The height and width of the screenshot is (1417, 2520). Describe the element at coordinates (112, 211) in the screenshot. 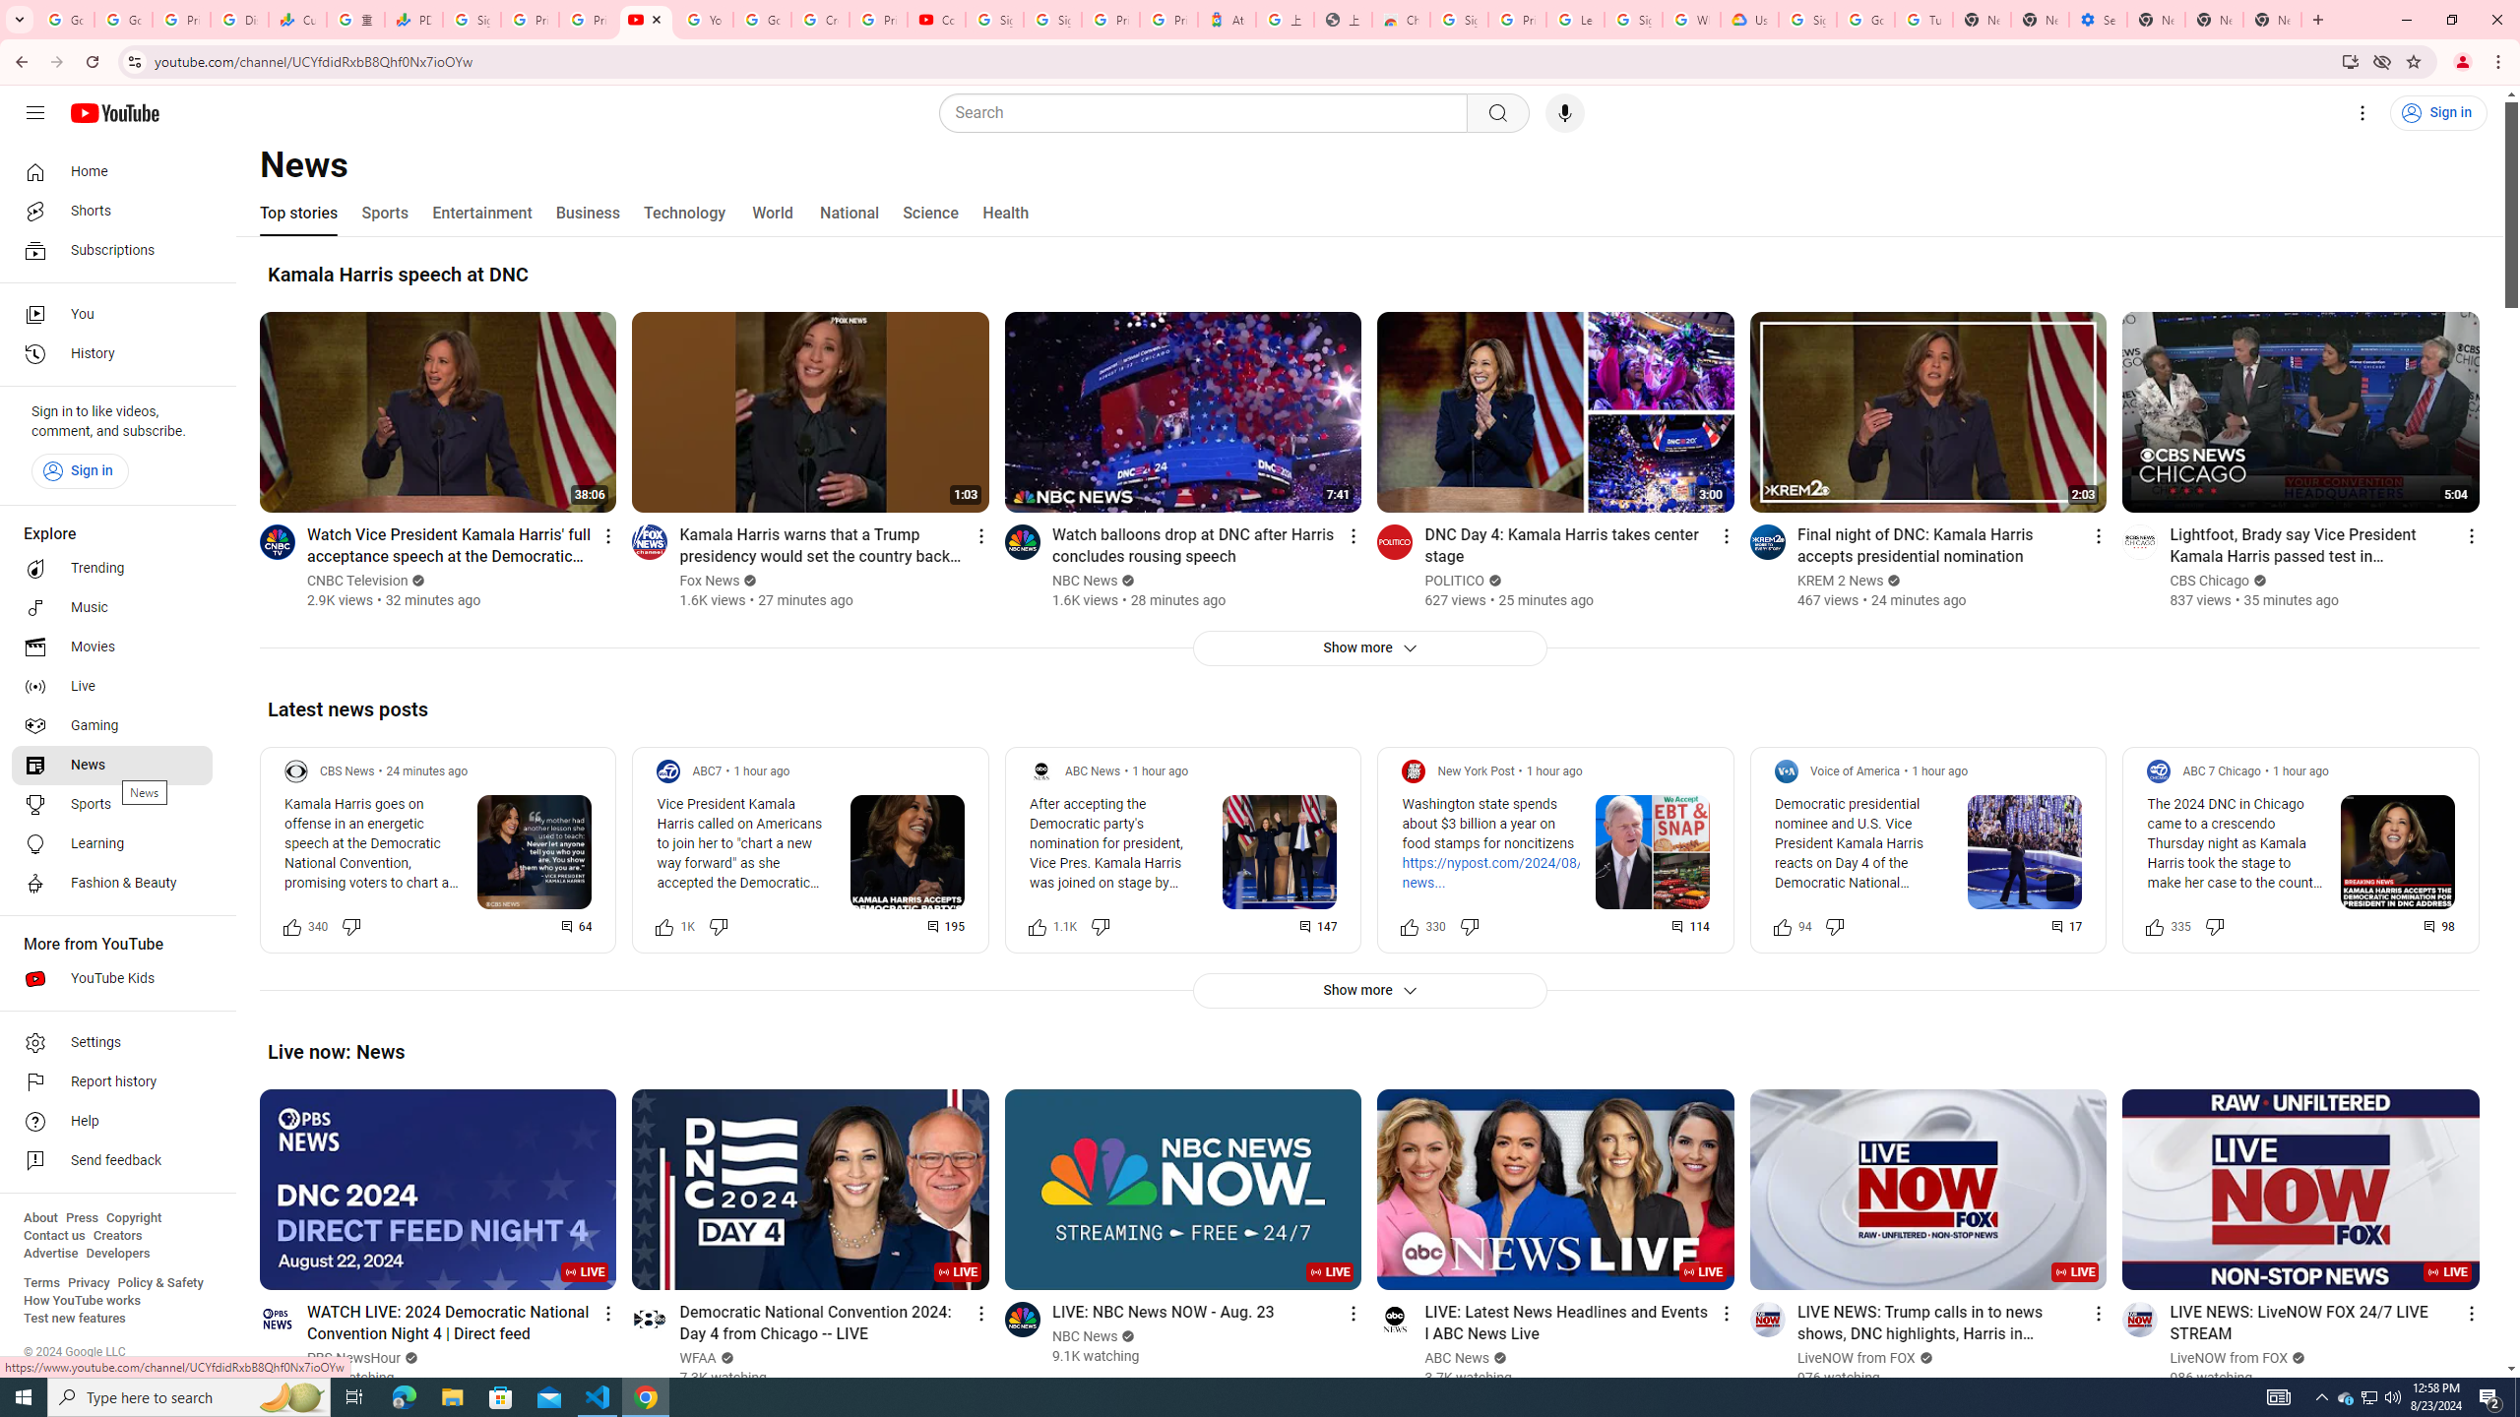

I see `Shorts` at that location.